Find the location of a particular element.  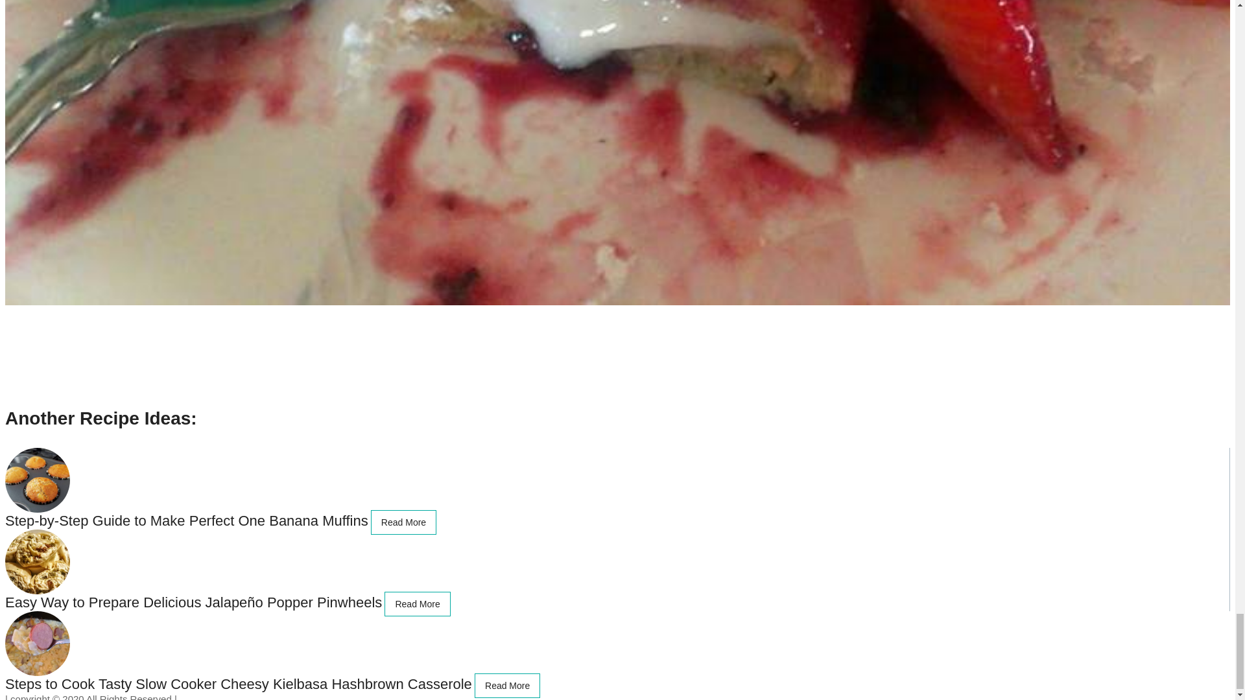

Step-by-Step Guide to Make Perfect One Banana Muffins is located at coordinates (187, 520).